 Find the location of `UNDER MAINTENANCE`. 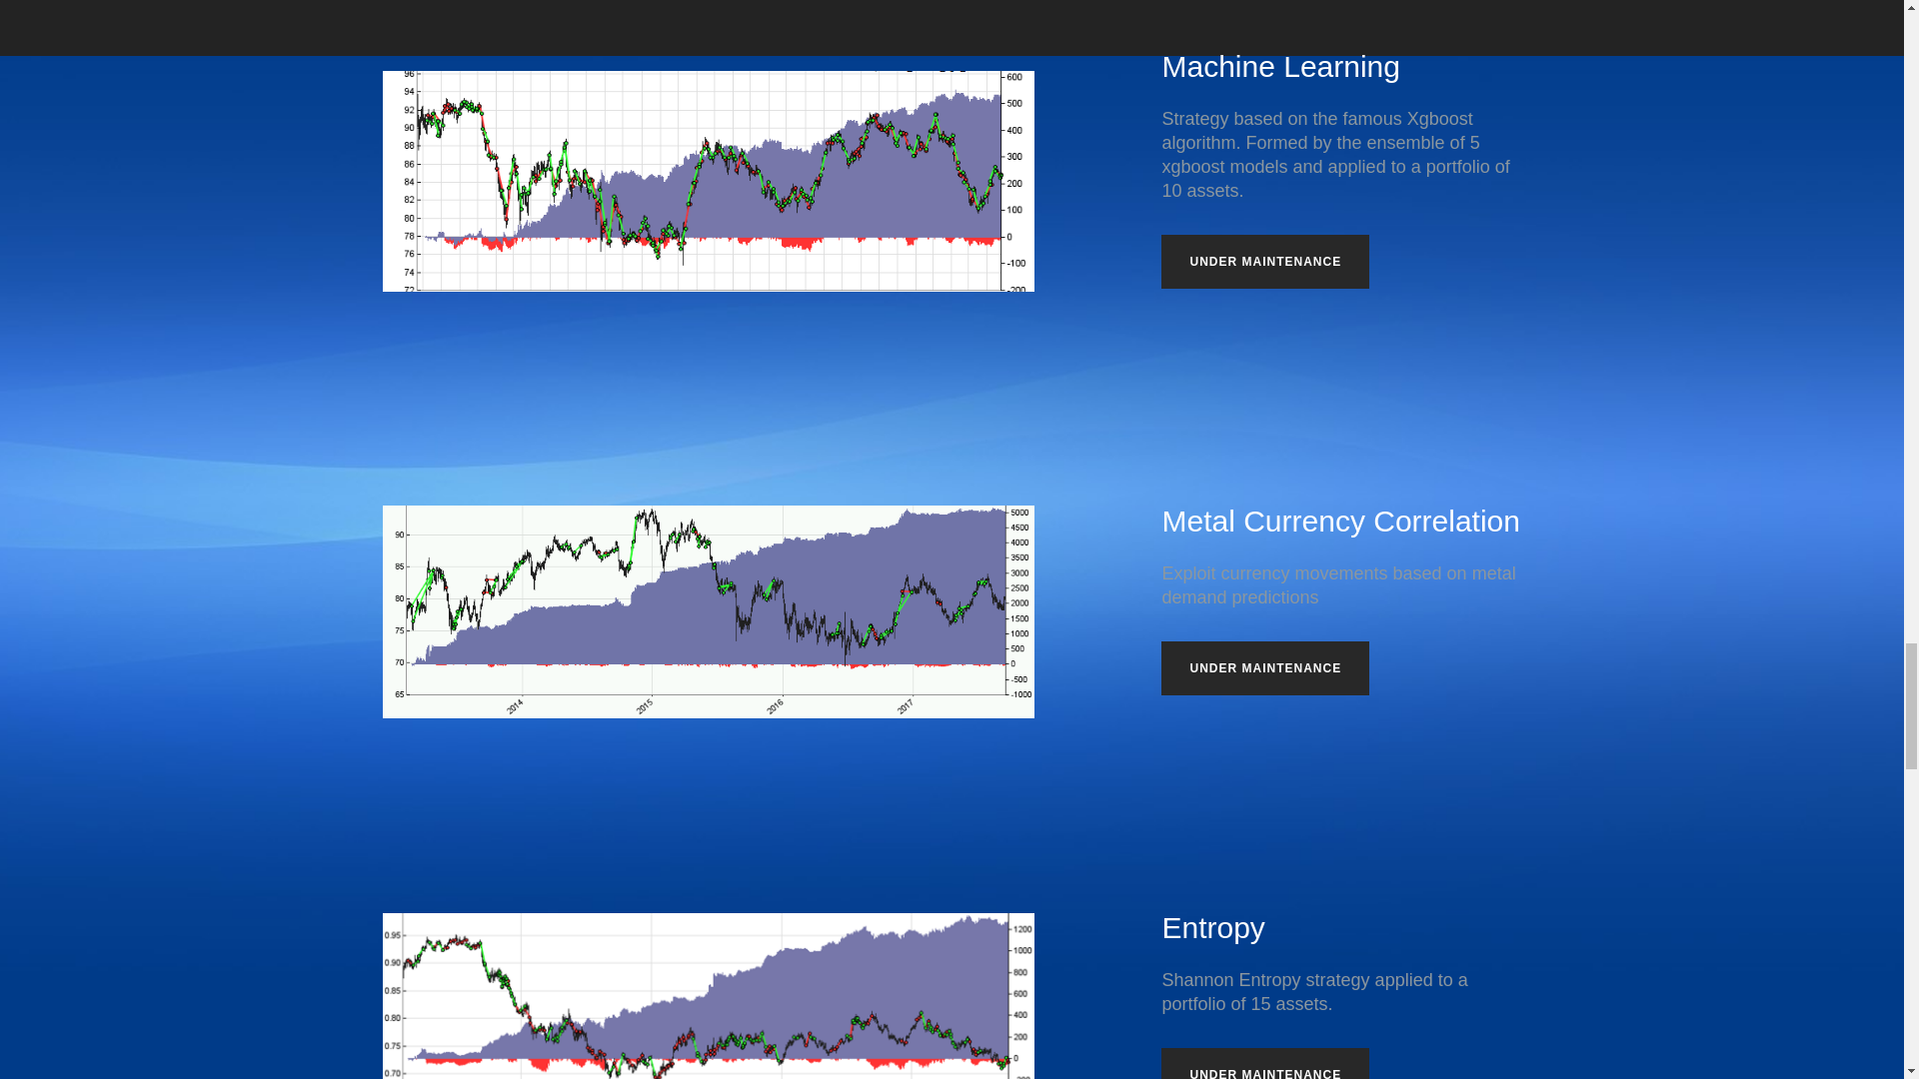

UNDER MAINTENANCE is located at coordinates (1265, 1063).